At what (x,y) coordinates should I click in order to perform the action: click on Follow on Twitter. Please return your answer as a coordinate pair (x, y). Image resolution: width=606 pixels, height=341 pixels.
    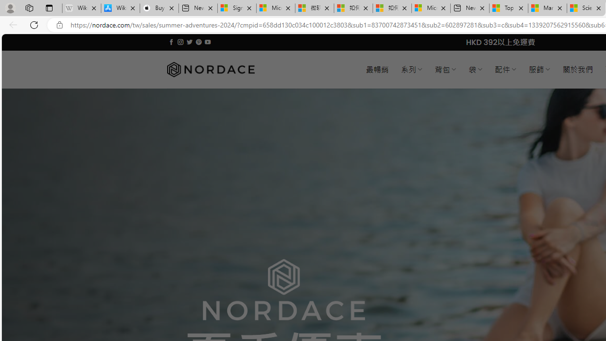
    Looking at the image, I should click on (189, 42).